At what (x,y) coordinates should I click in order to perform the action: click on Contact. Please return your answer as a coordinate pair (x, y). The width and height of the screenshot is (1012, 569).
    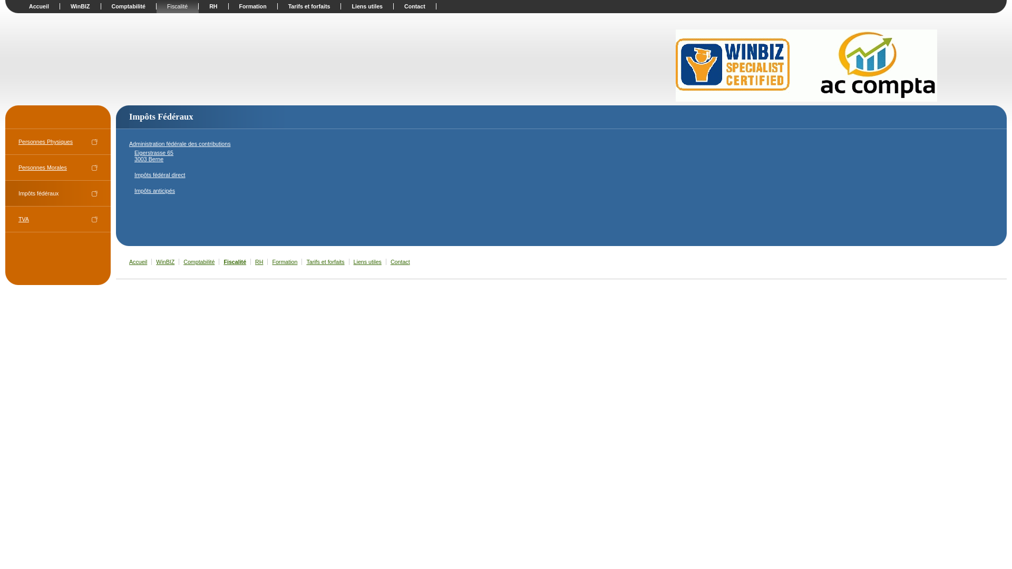
    Looking at the image, I should click on (400, 262).